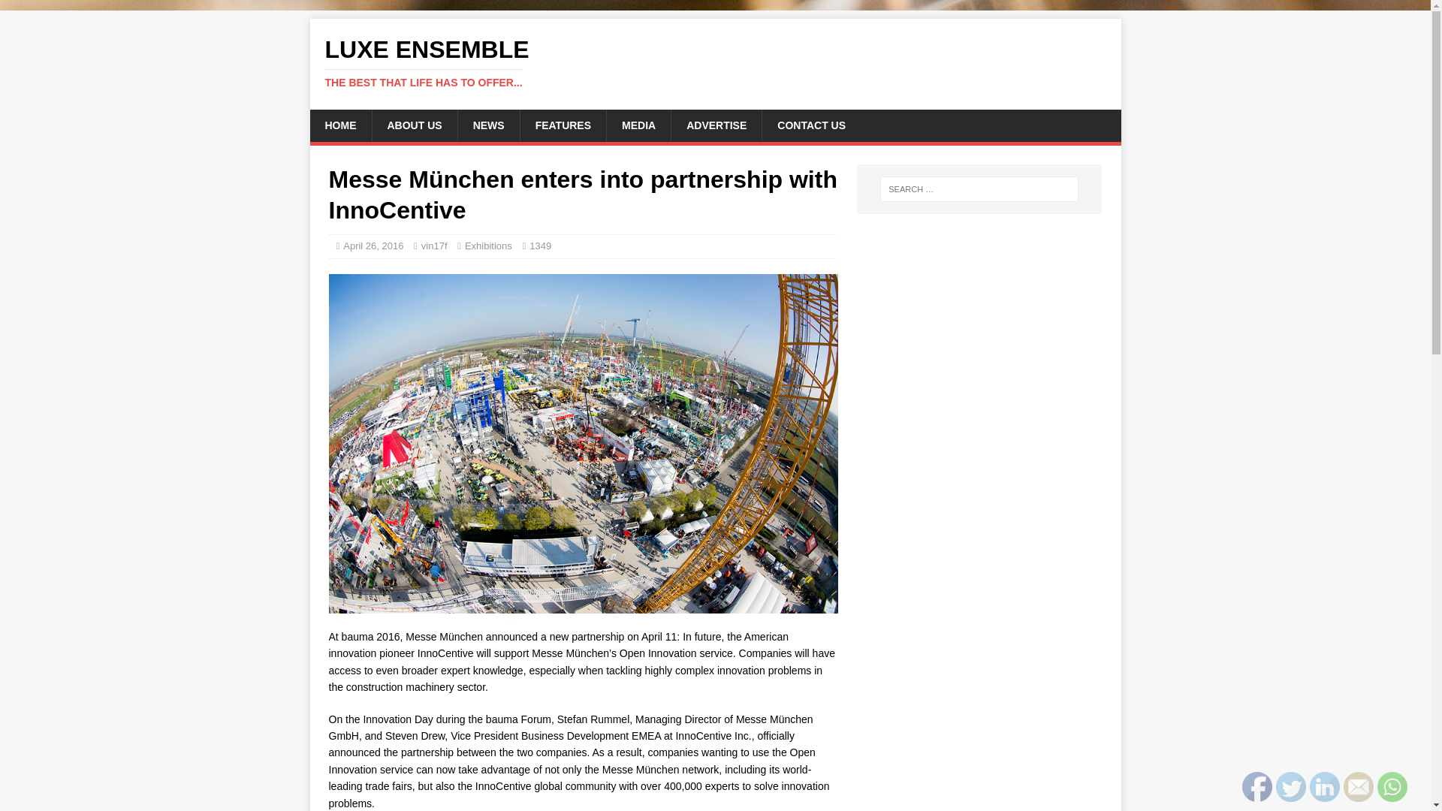  I want to click on FEATURES, so click(562, 125).